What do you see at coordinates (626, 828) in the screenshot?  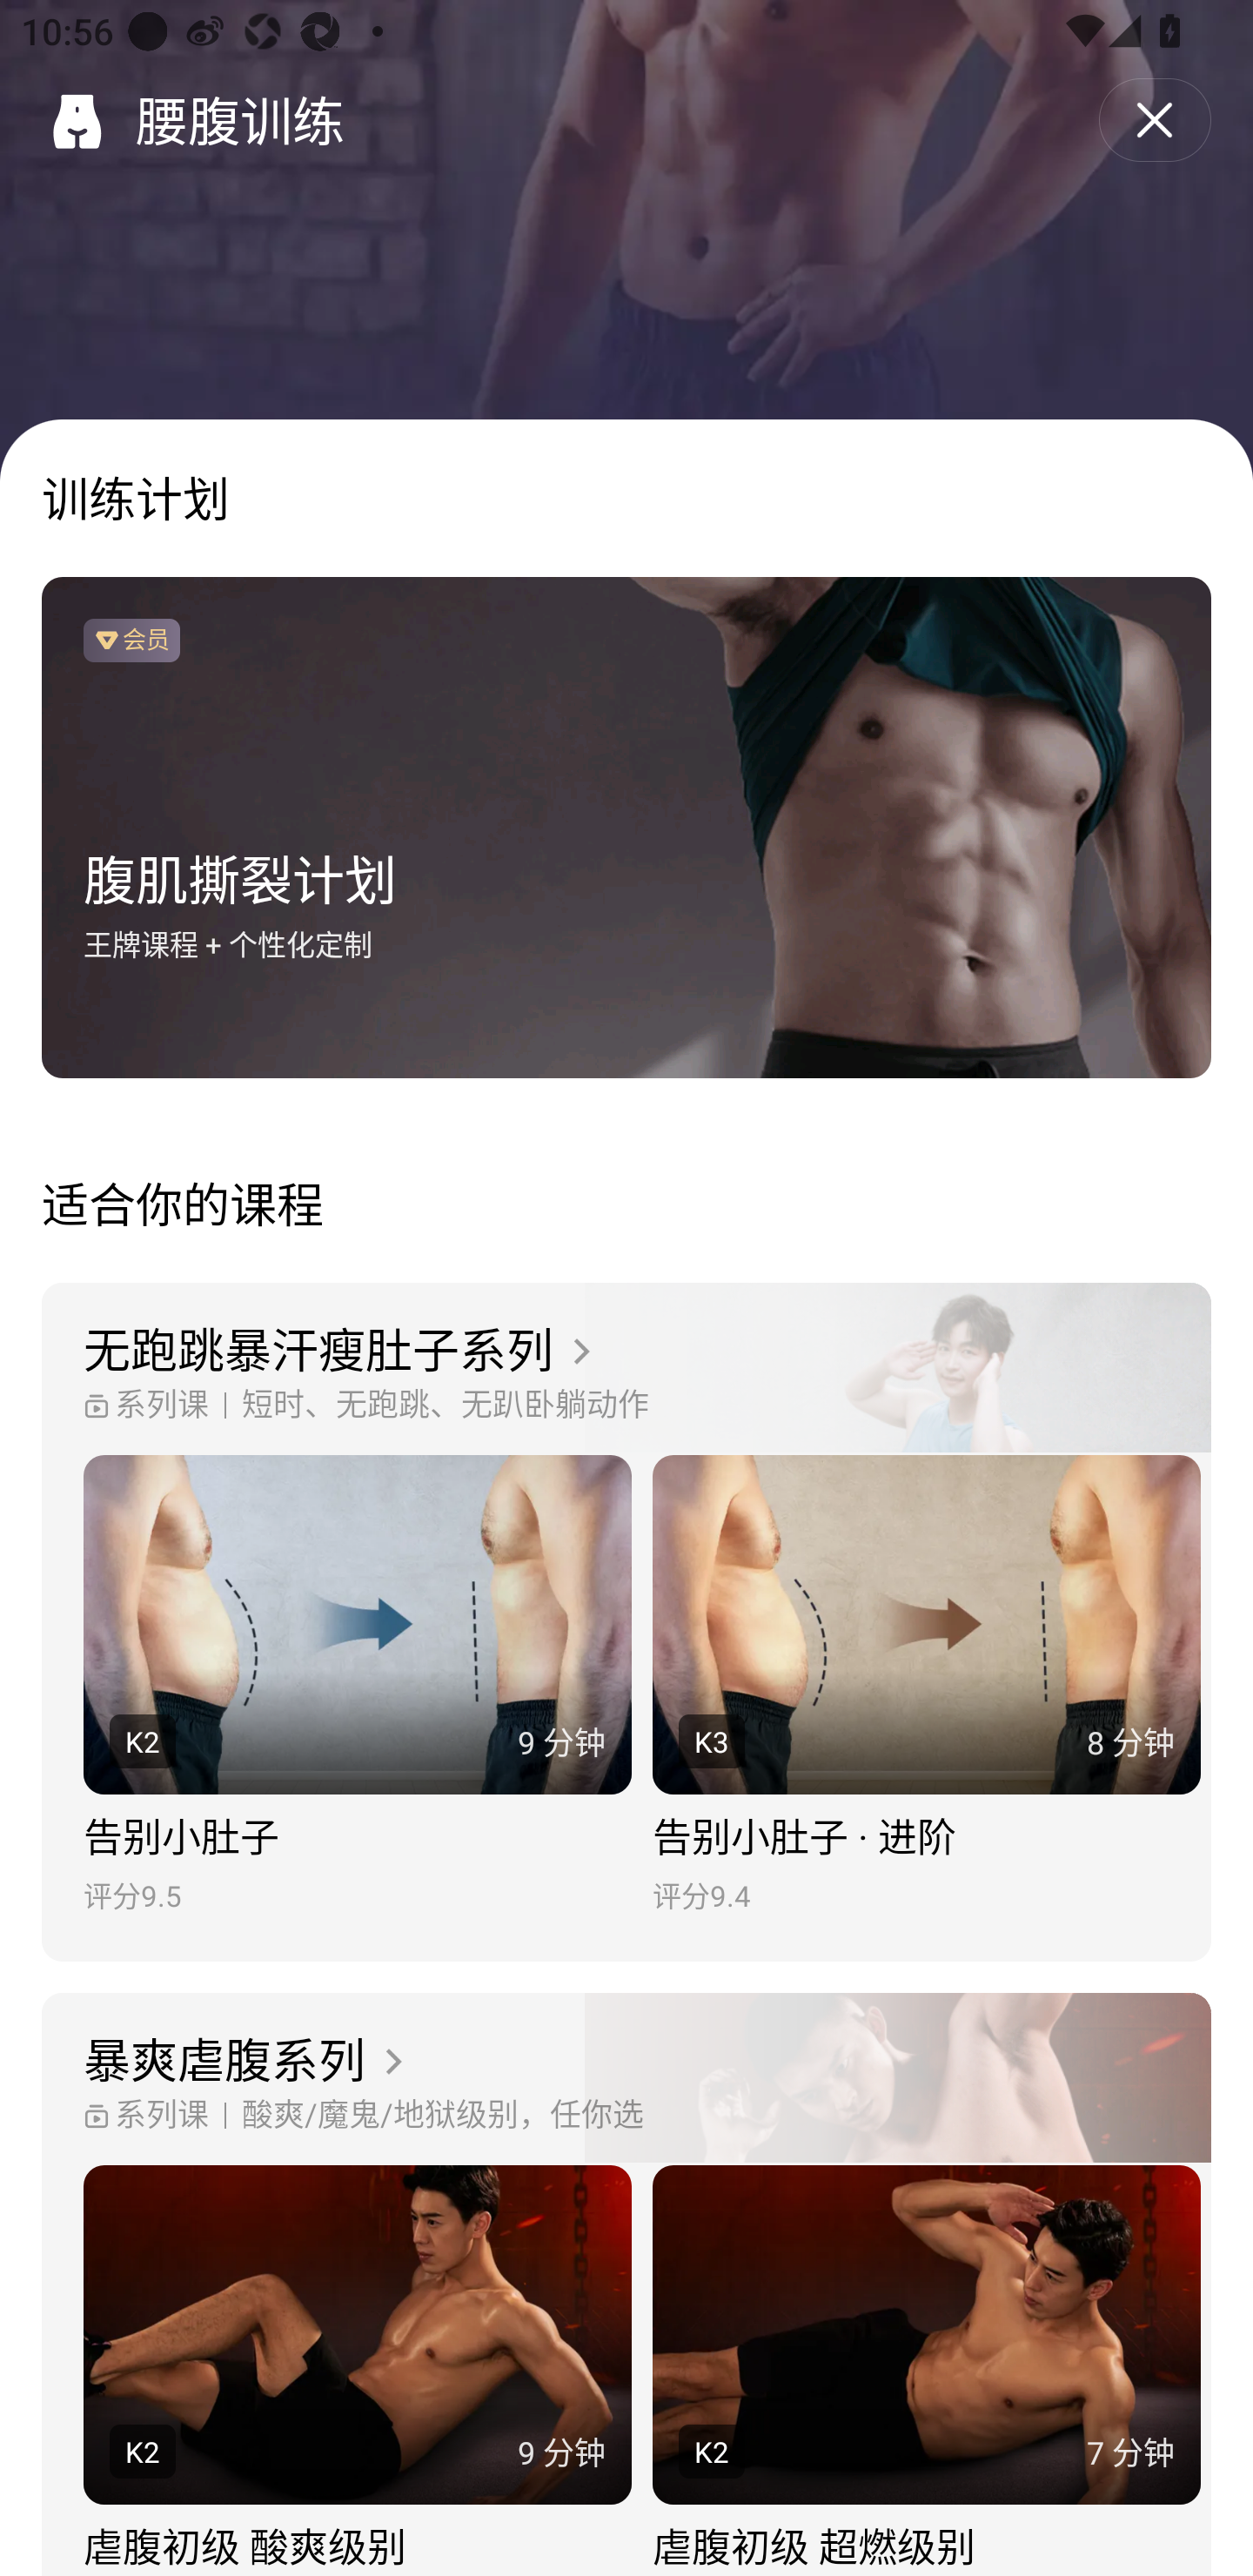 I see `会员 腹肌撕裂计划 王牌课程 + 个性化定制` at bounding box center [626, 828].